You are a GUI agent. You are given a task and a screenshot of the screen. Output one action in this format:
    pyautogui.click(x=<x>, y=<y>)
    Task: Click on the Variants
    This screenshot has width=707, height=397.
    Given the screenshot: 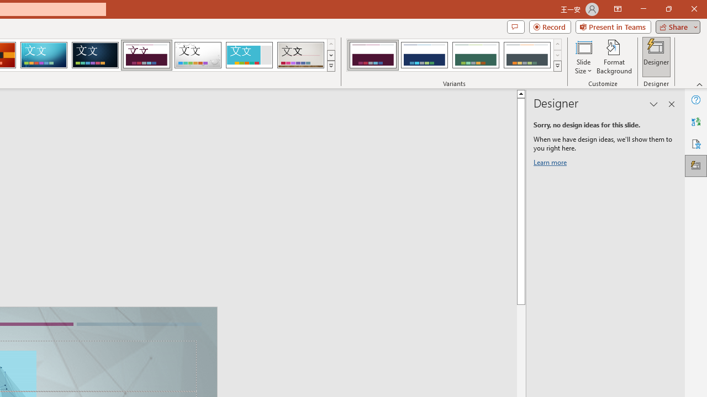 What is the action you would take?
    pyautogui.click(x=558, y=66)
    